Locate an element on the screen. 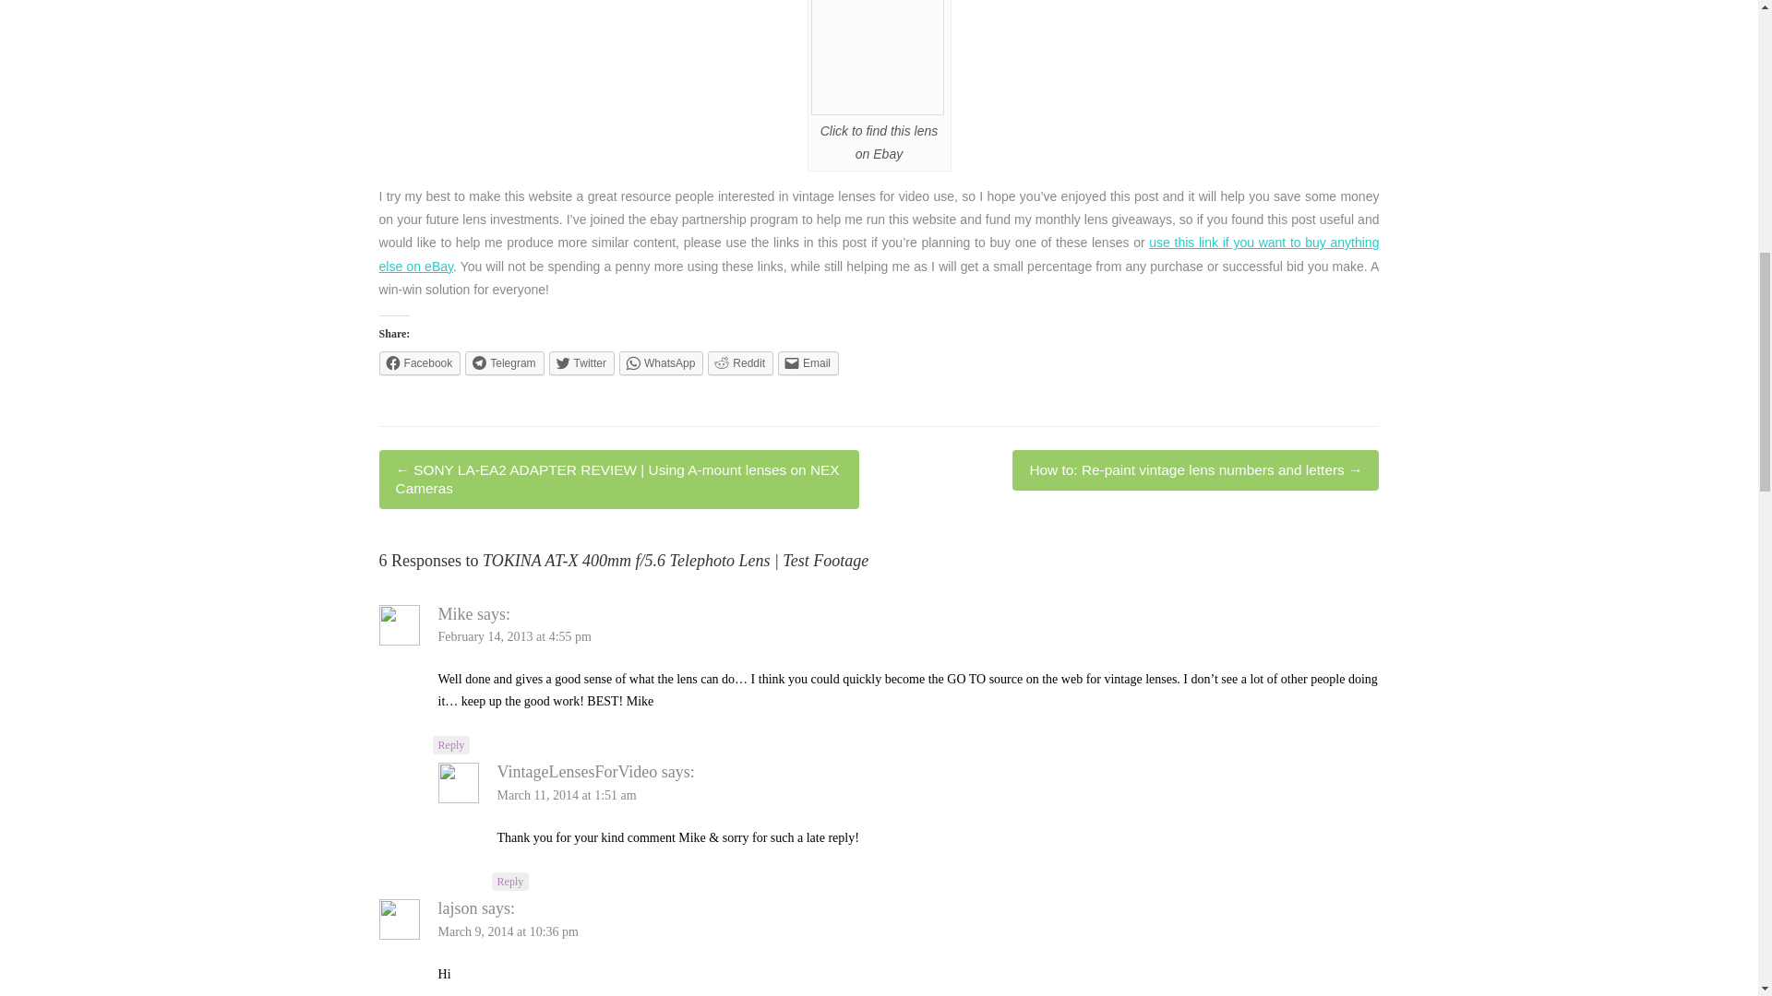 This screenshot has height=996, width=1772. Click to share on Twitter is located at coordinates (581, 363).